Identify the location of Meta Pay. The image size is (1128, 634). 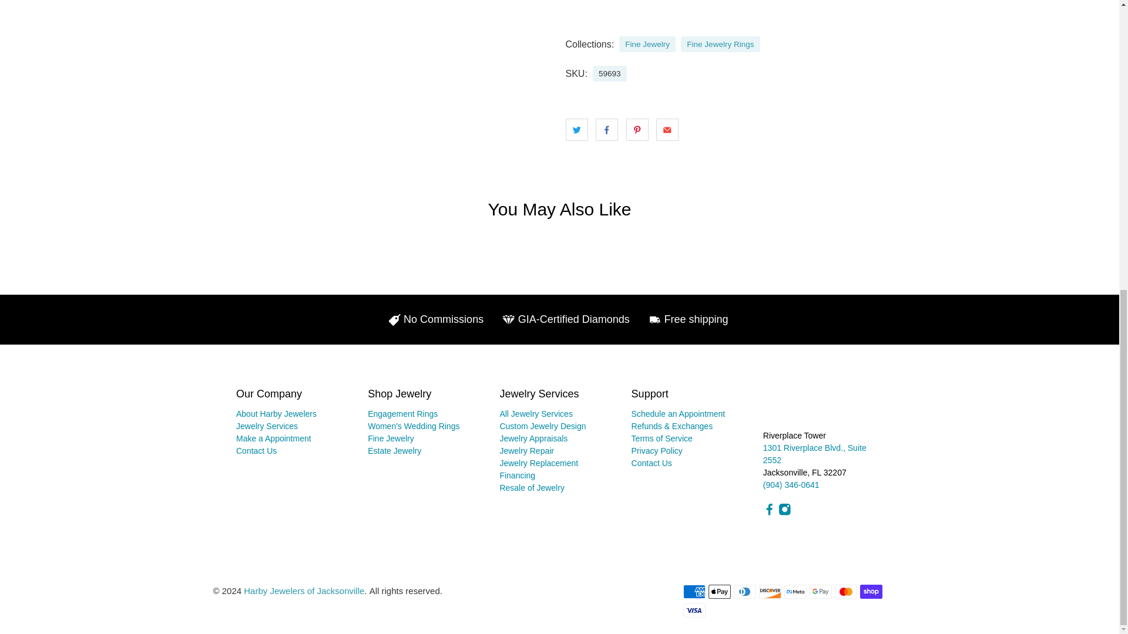
(795, 591).